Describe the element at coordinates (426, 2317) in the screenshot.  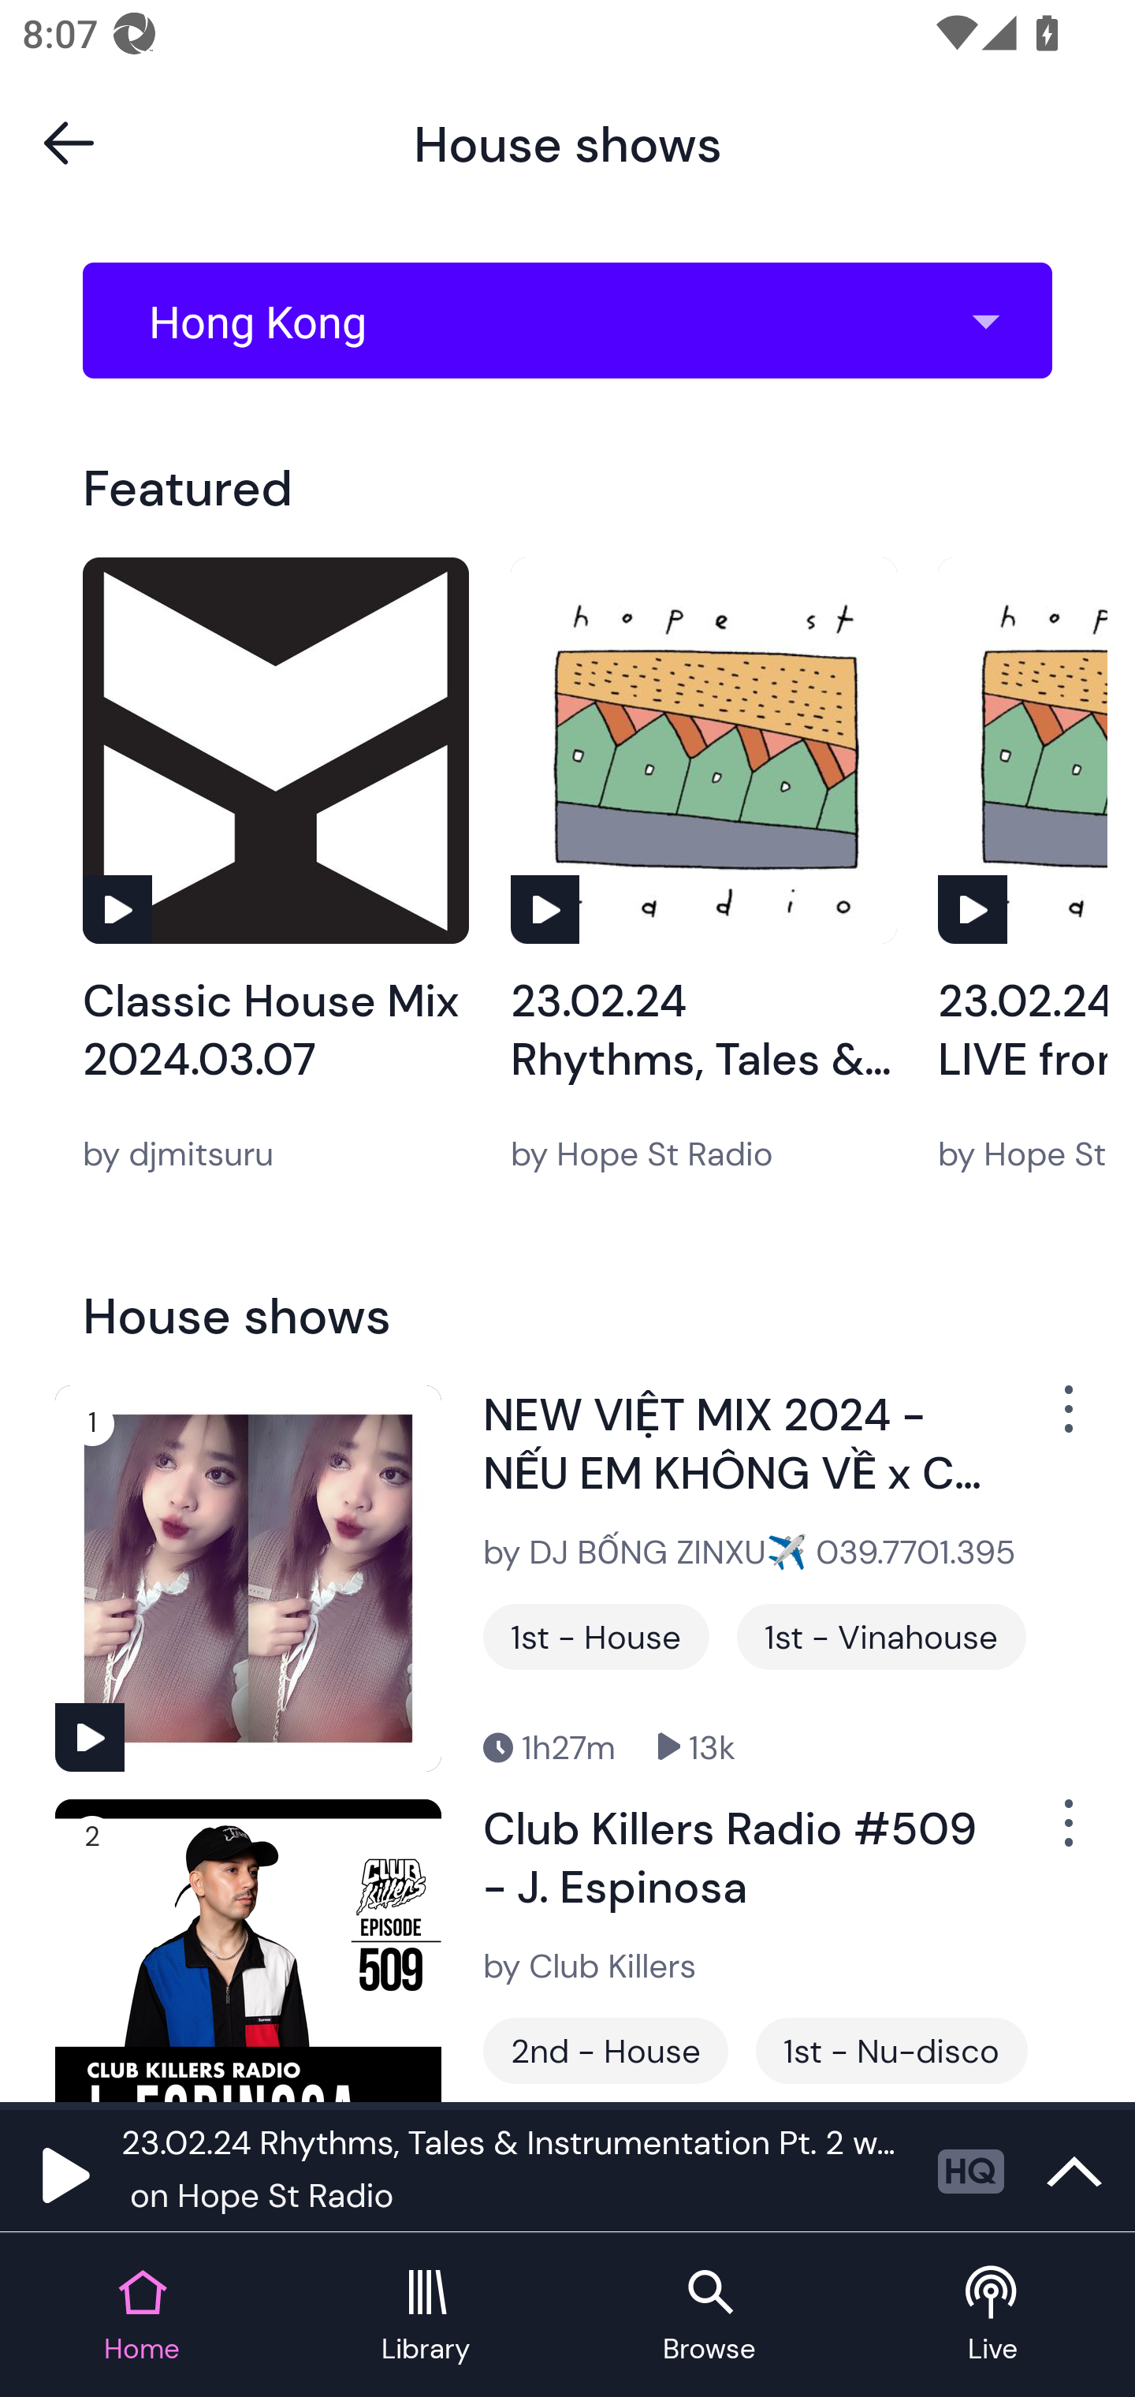
I see `Library tab Library` at that location.